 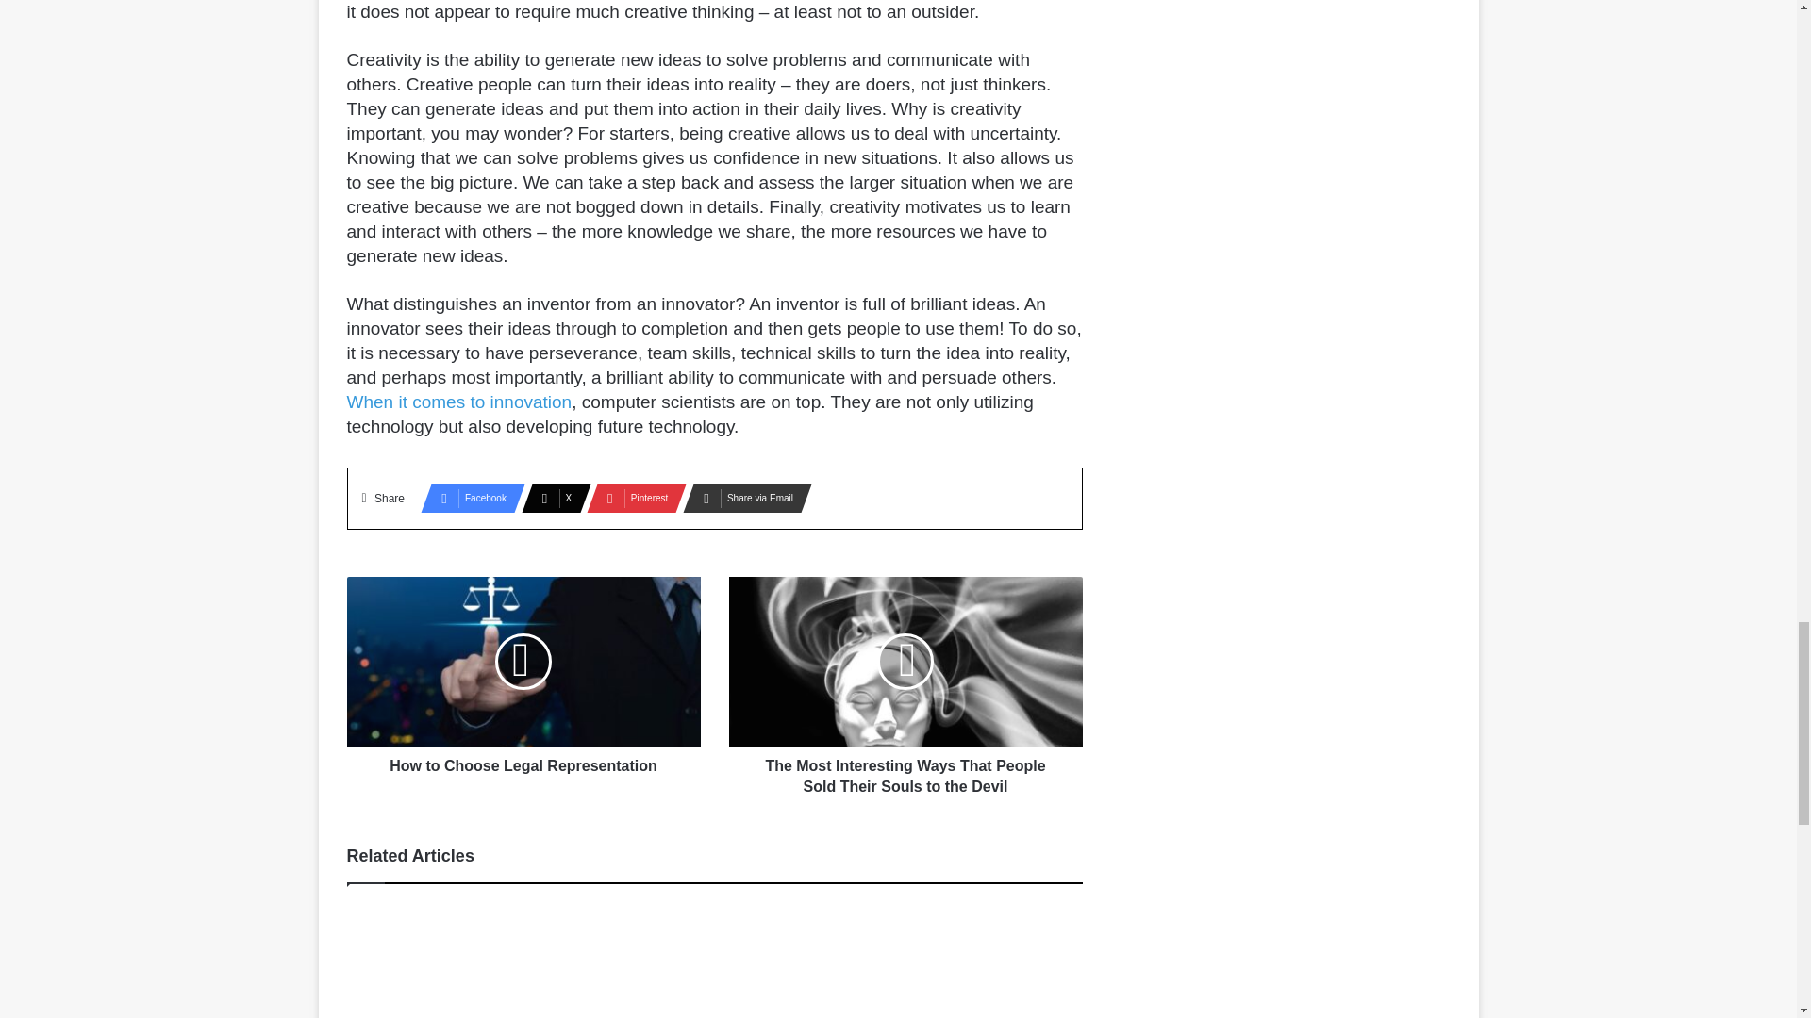 What do you see at coordinates (467, 499) in the screenshot?
I see `Facebook` at bounding box center [467, 499].